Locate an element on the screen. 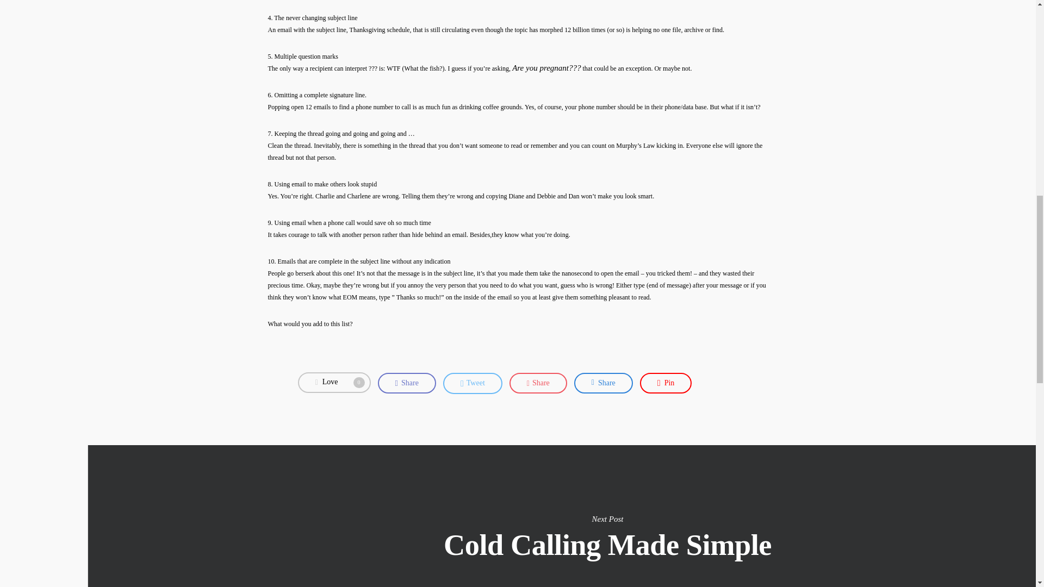  Pin is located at coordinates (666, 383).